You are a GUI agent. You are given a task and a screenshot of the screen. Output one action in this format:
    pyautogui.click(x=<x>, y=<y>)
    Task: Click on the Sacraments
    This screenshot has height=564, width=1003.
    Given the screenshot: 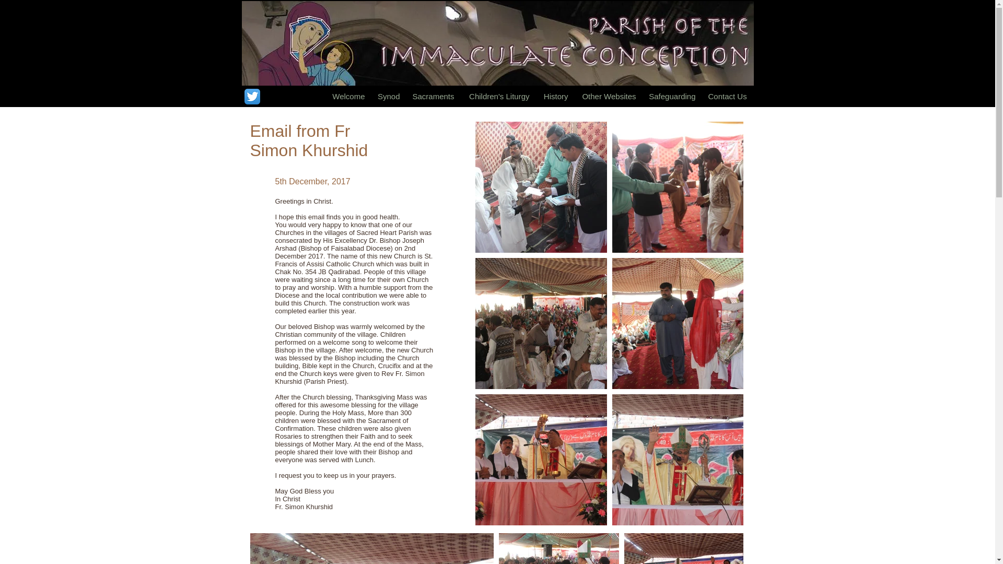 What is the action you would take?
    pyautogui.click(x=433, y=96)
    